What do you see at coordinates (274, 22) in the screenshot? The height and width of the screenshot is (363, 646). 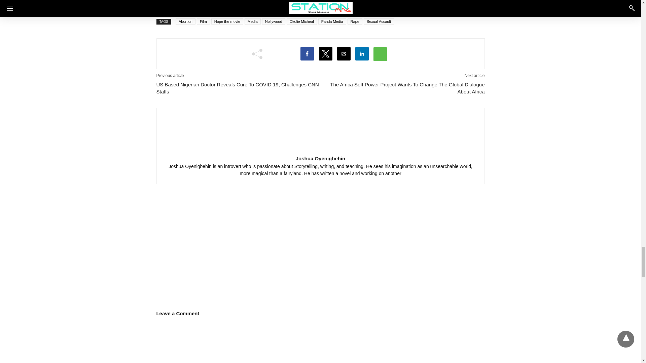 I see `Nollywood` at bounding box center [274, 22].